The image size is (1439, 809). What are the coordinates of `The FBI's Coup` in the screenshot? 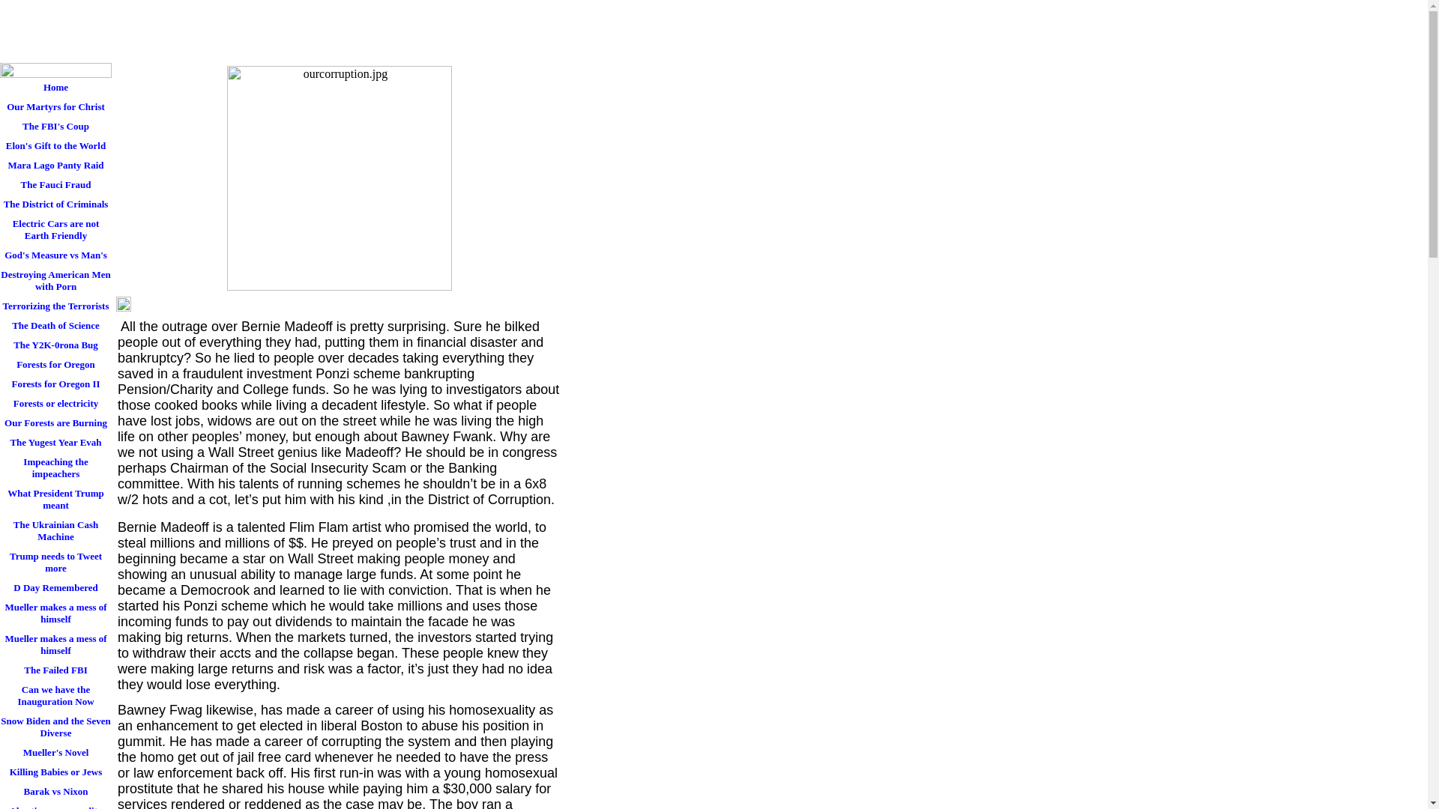 It's located at (55, 126).